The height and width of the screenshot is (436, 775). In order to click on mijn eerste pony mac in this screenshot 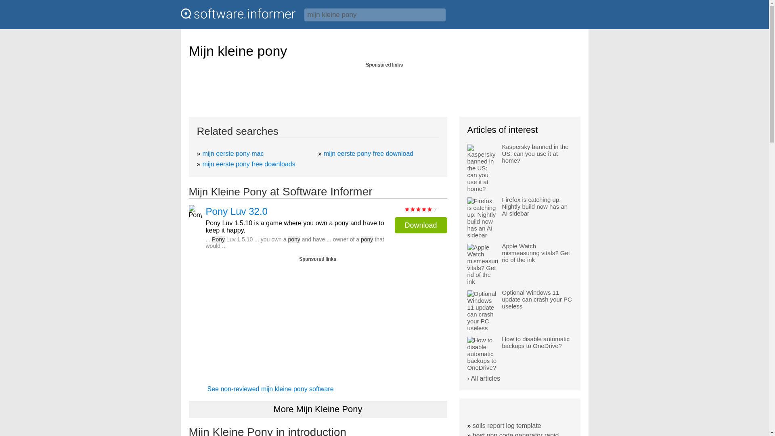, I will do `click(232, 153)`.